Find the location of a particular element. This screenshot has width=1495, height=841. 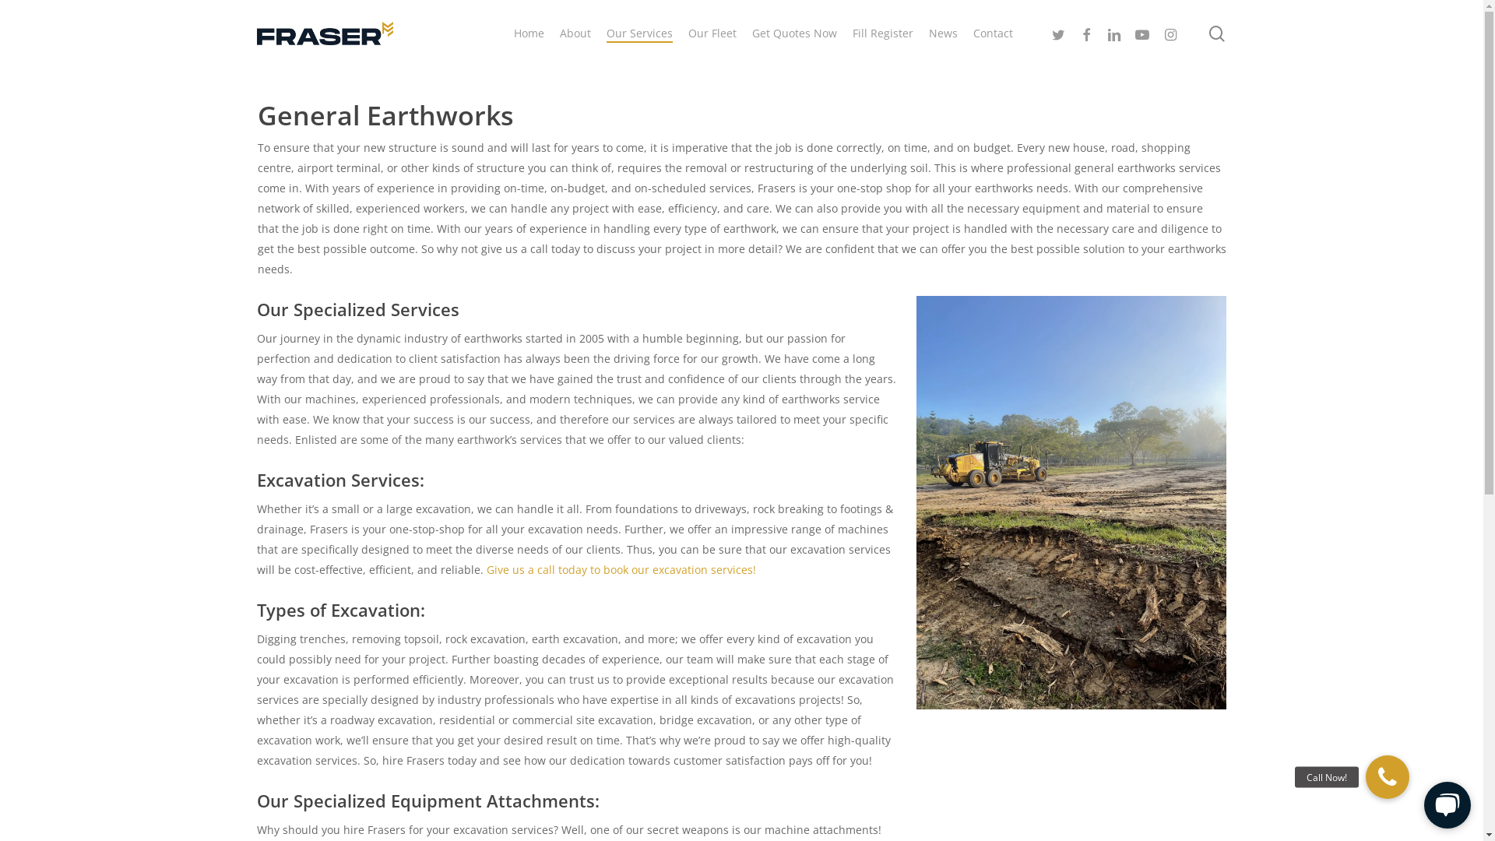

Give us a call today to book our excavation services! is located at coordinates (621, 570).